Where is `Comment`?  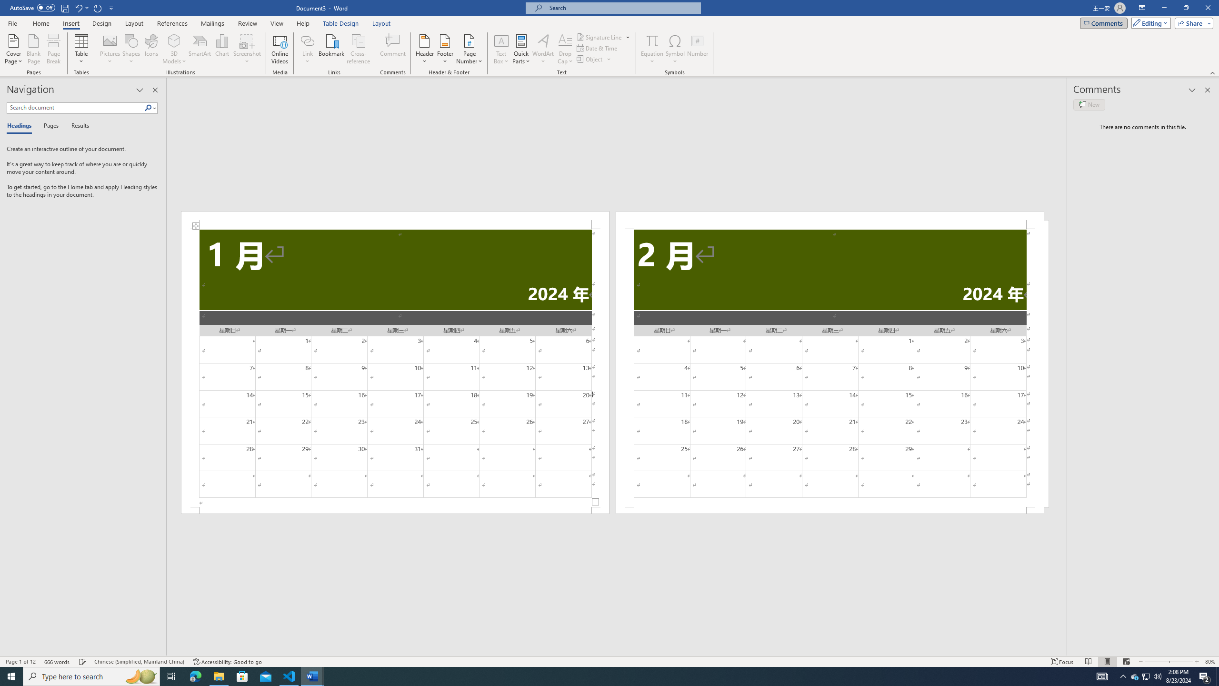
Comment is located at coordinates (393, 49).